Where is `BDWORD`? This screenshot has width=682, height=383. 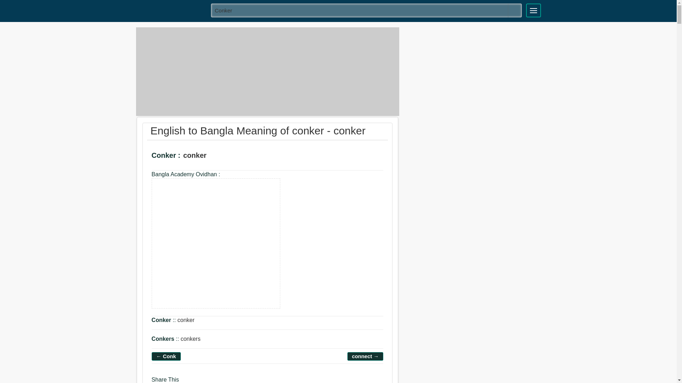 BDWORD is located at coordinates (171, 10).